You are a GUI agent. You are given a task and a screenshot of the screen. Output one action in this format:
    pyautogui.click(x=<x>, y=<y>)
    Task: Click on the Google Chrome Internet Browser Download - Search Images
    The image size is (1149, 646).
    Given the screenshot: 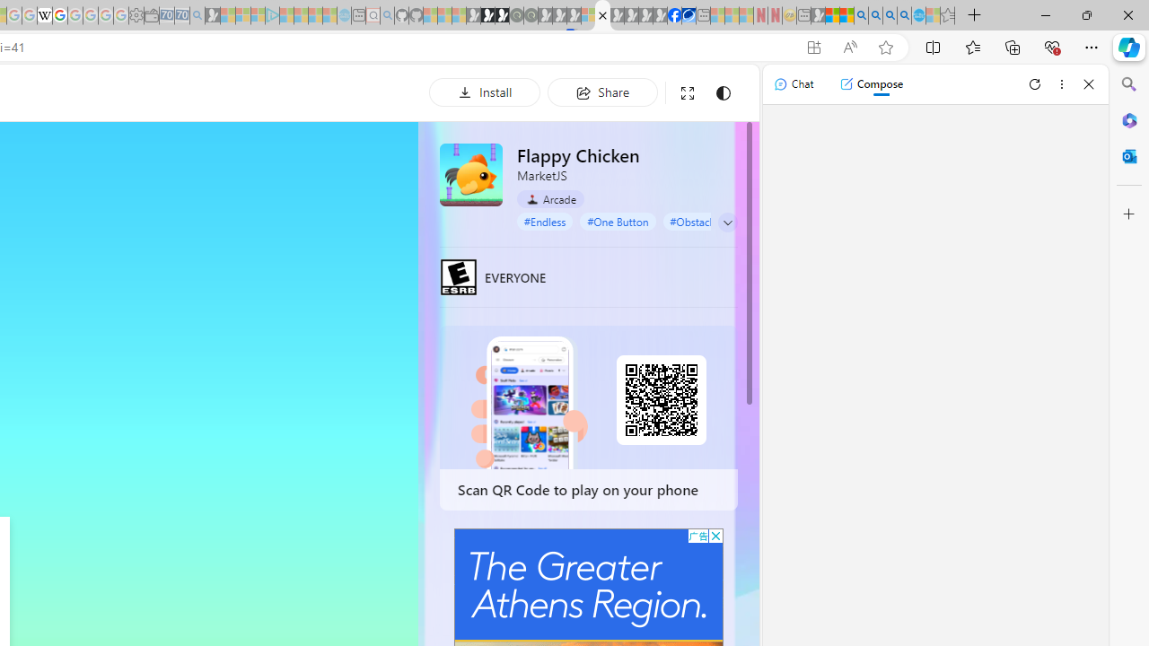 What is the action you would take?
    pyautogui.click(x=904, y=16)
    